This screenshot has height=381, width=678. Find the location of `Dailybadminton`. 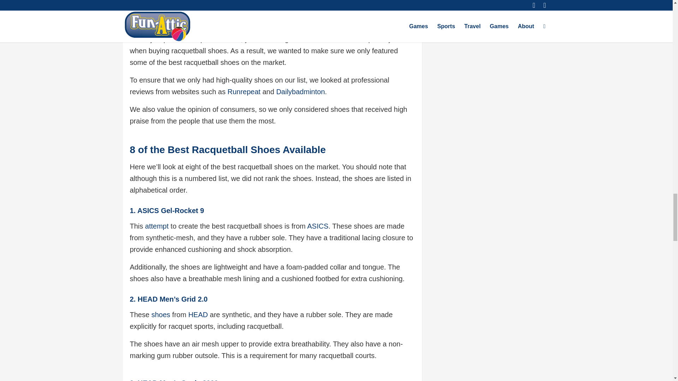

Dailybadminton is located at coordinates (300, 92).